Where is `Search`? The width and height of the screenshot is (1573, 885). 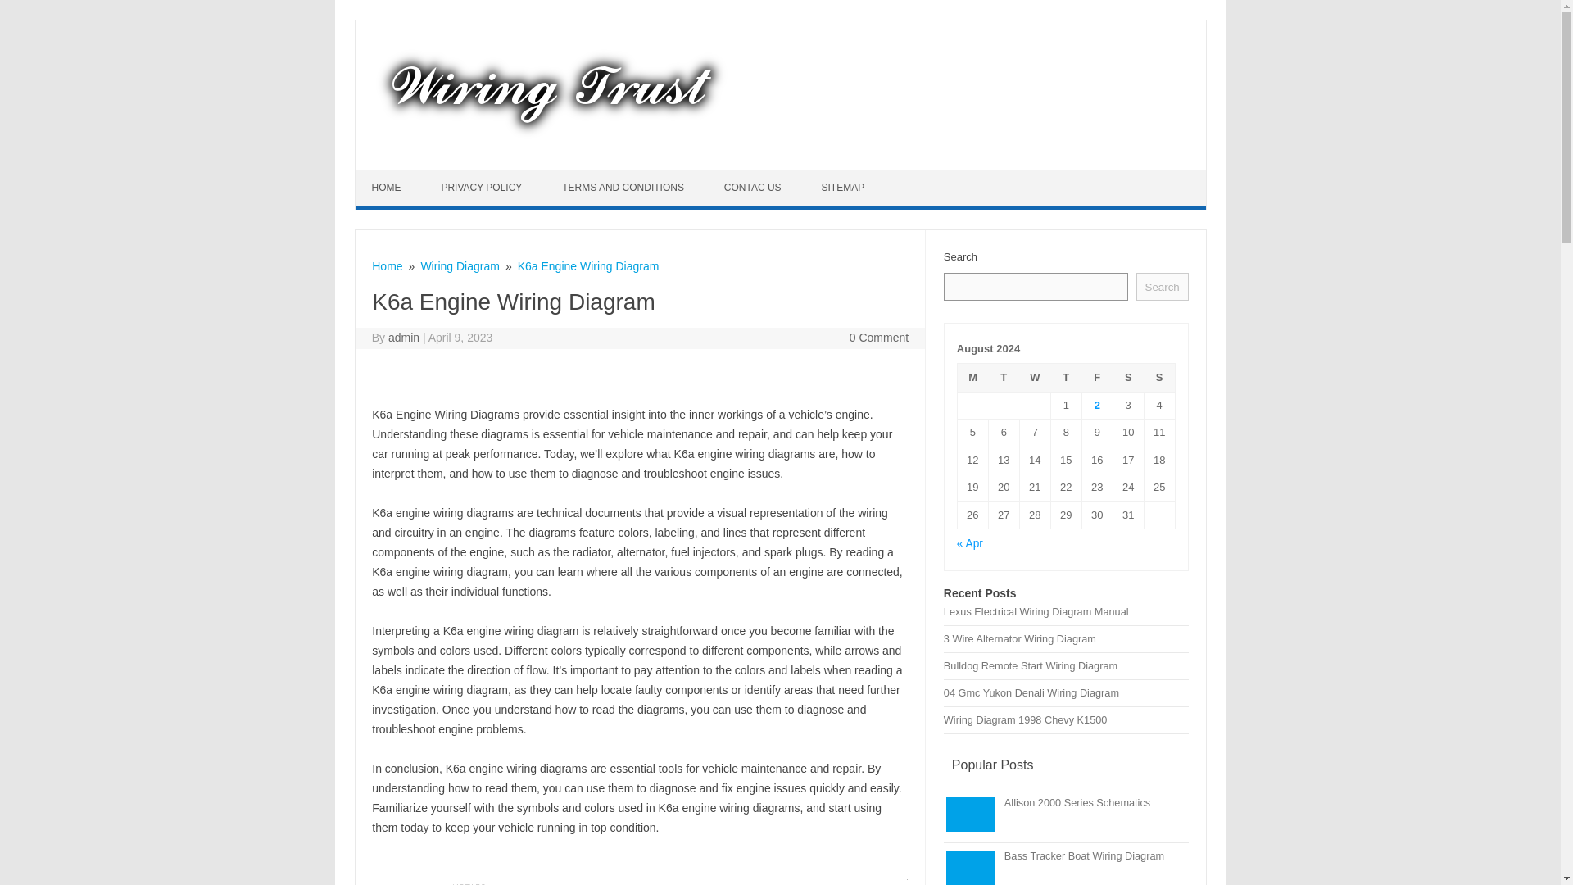
Search is located at coordinates (1162, 287).